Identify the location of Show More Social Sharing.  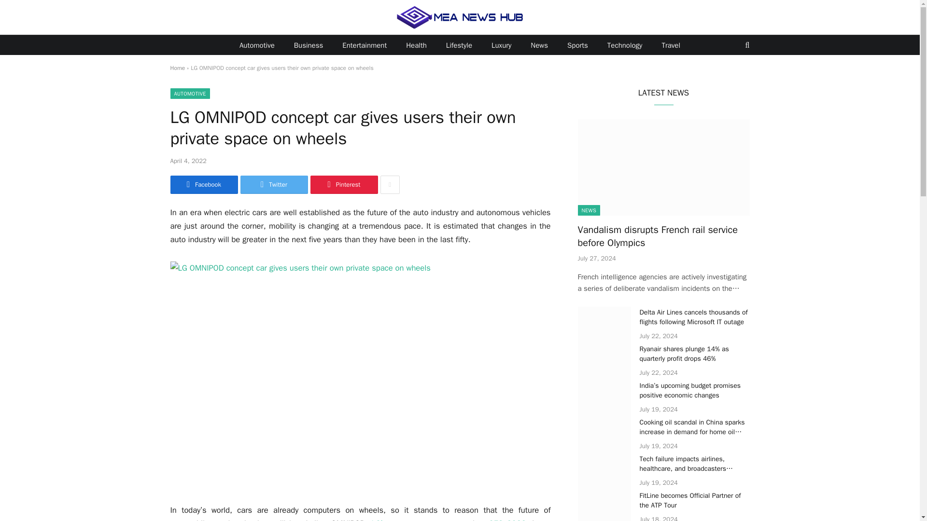
(390, 184).